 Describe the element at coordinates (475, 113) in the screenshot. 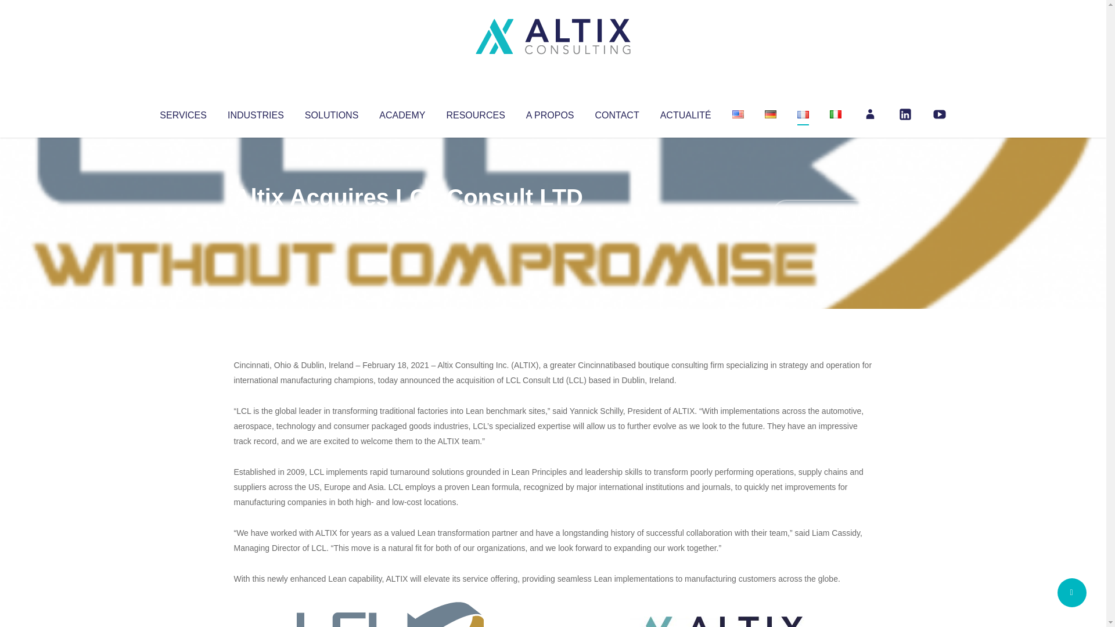

I see `RESOURCES` at that location.